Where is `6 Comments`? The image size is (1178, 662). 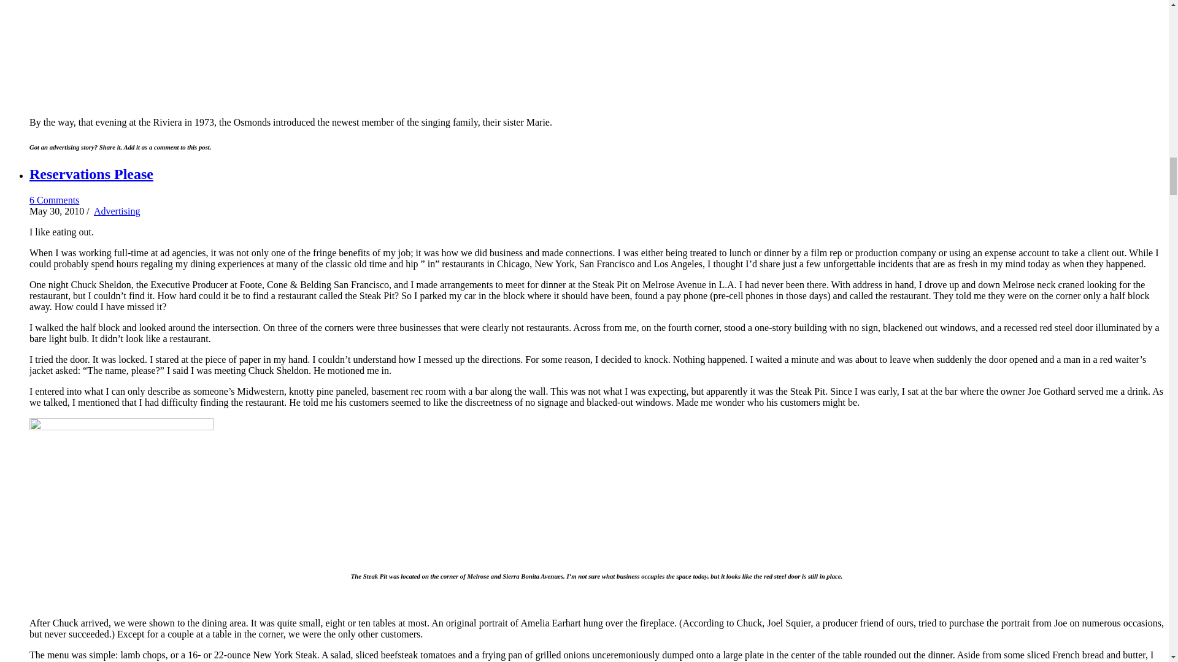
6 Comments is located at coordinates (54, 200).